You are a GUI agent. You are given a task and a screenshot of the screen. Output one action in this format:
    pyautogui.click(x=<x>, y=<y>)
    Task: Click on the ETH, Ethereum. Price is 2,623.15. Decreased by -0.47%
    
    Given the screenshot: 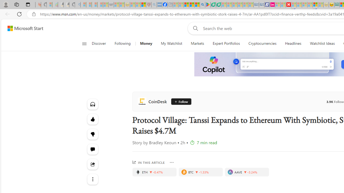 What is the action you would take?
    pyautogui.click(x=154, y=172)
    